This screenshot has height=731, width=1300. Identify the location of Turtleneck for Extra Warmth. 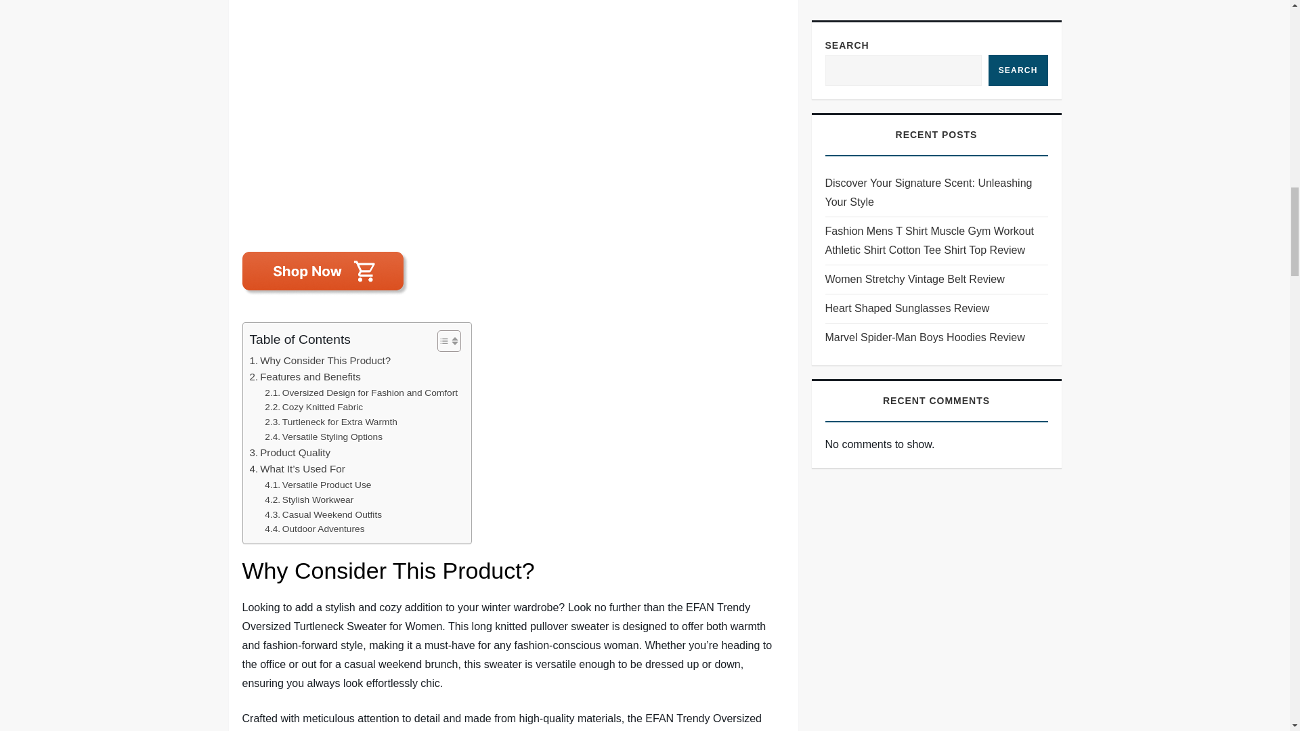
(331, 422).